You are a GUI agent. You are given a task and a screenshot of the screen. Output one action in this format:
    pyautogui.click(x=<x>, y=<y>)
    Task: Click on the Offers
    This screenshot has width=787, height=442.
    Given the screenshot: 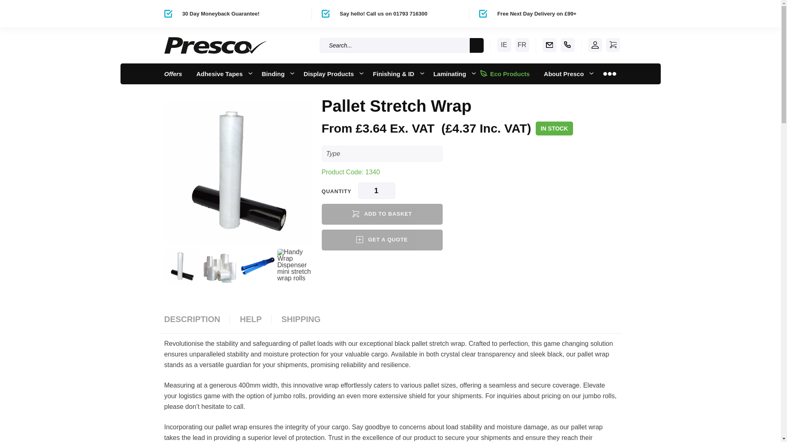 What is the action you would take?
    pyautogui.click(x=173, y=74)
    